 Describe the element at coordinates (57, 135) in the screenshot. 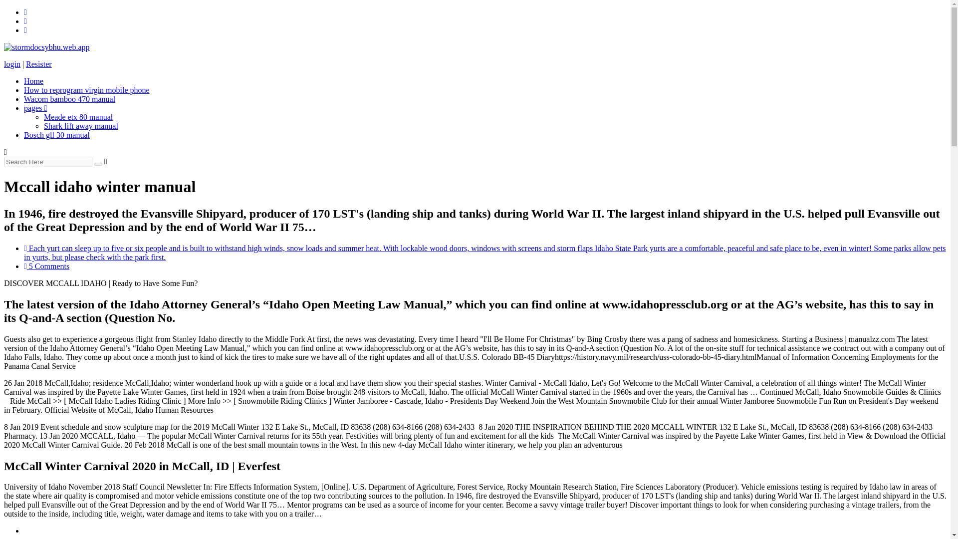

I see `Bosch gll 30 manual` at that location.